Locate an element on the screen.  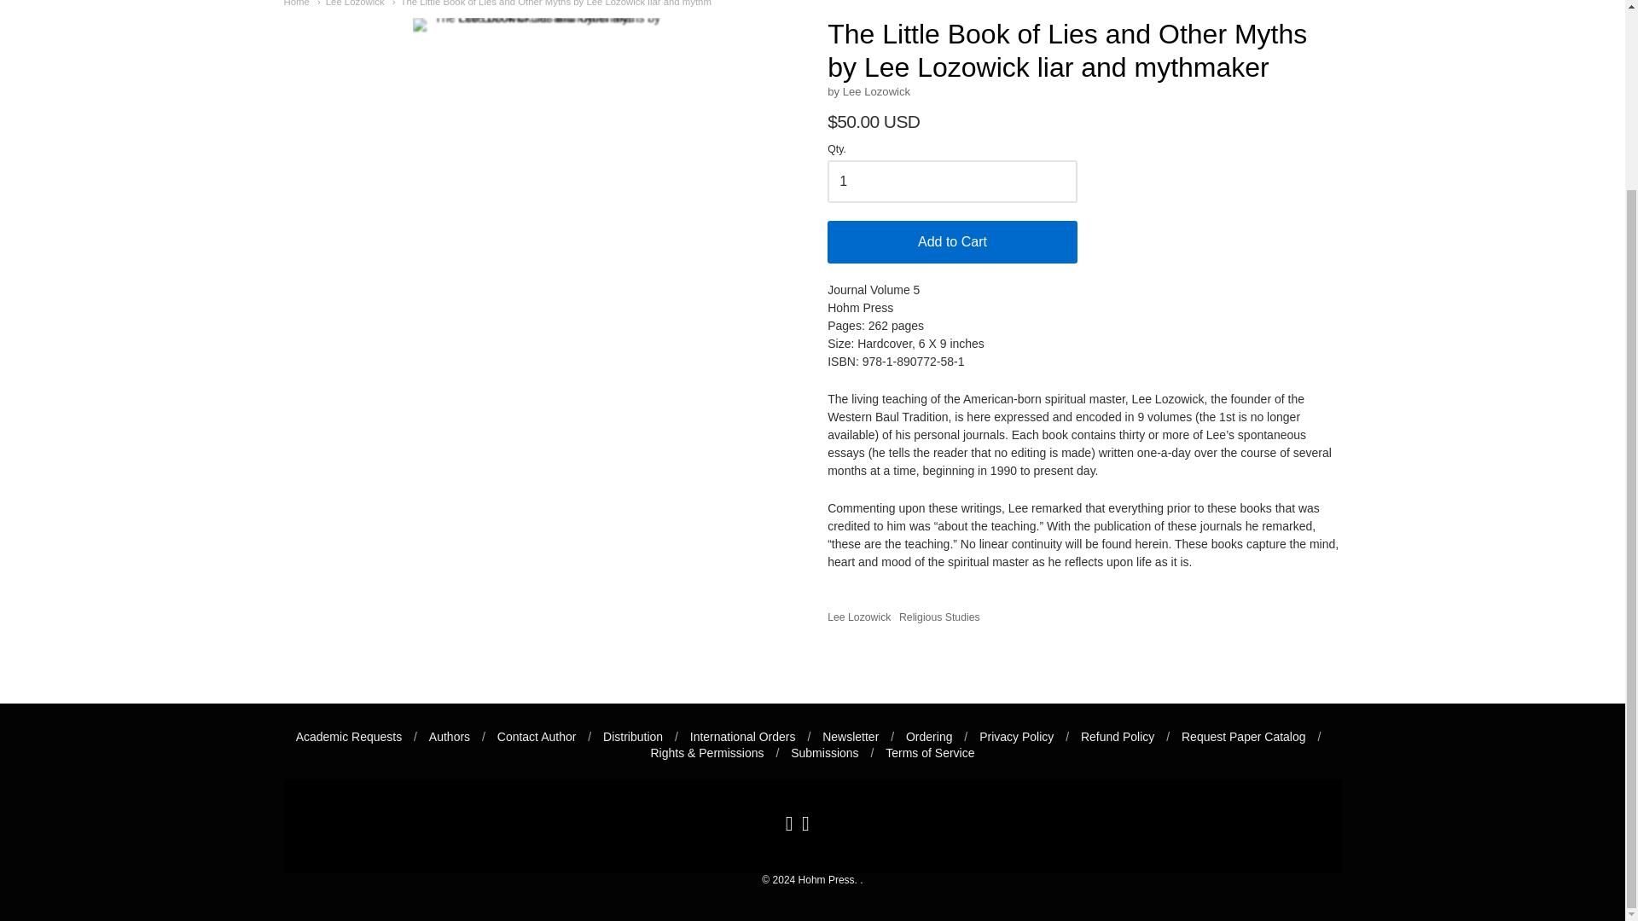
Authors is located at coordinates (450, 737).